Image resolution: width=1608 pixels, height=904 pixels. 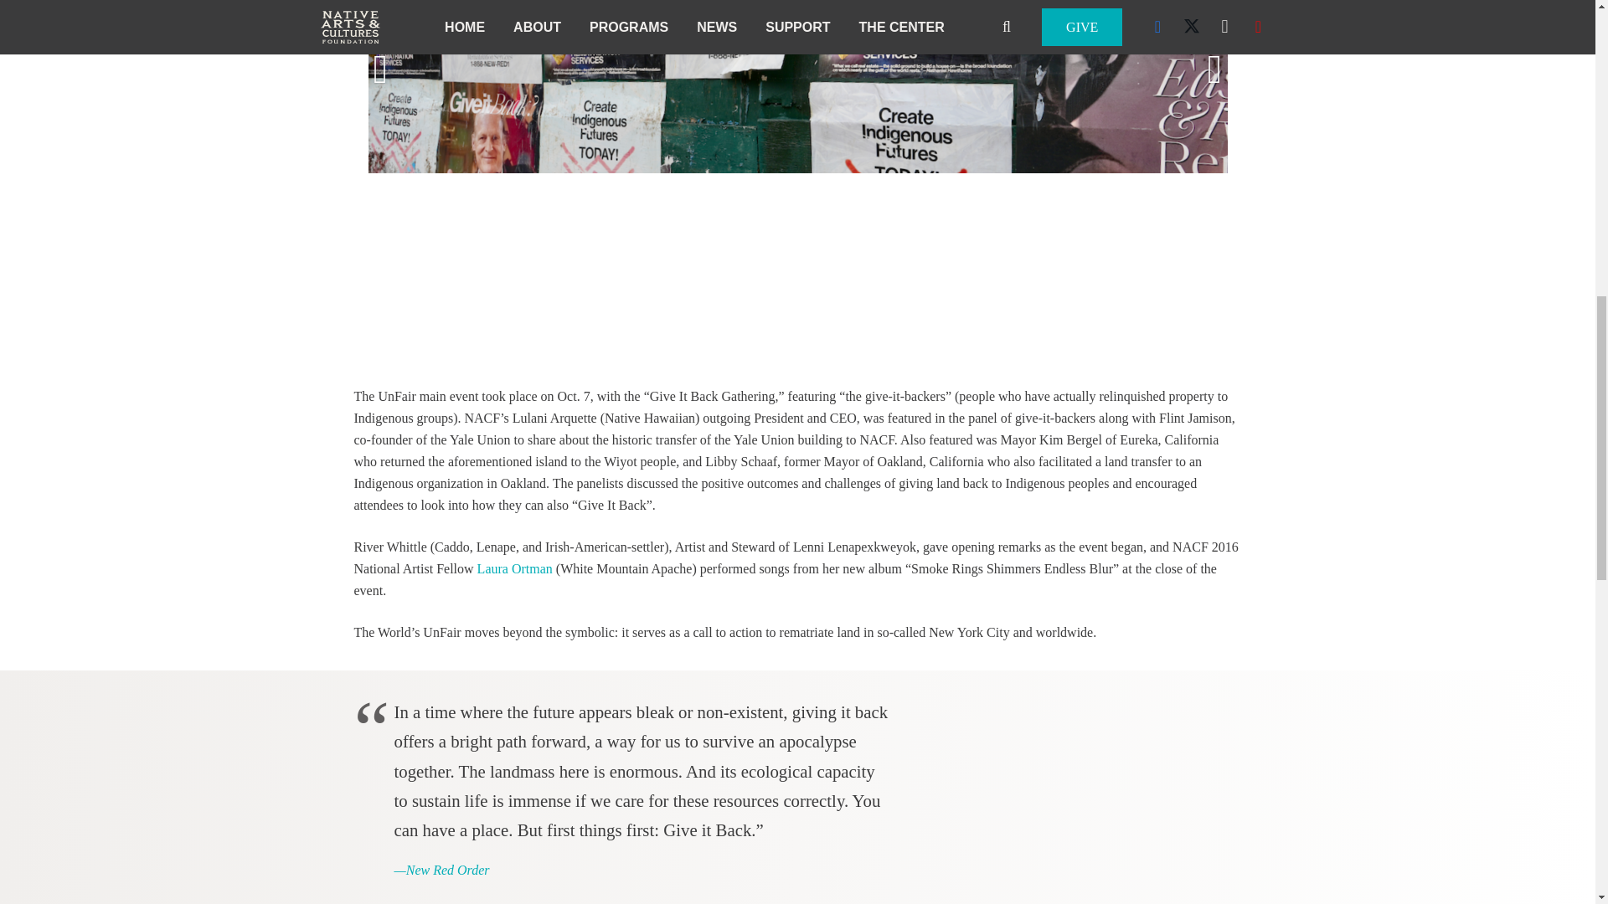 What do you see at coordinates (1561, 28) in the screenshot?
I see `Back to top` at bounding box center [1561, 28].